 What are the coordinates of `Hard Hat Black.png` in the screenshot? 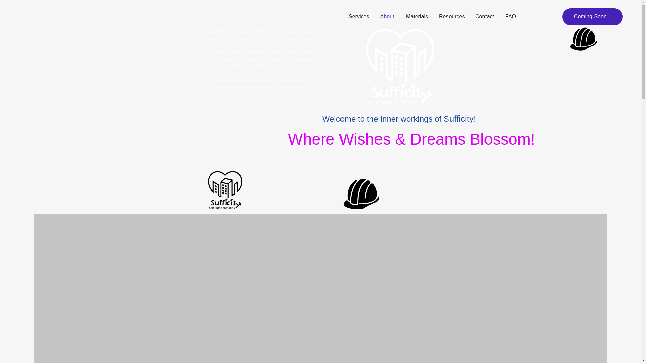 It's located at (361, 194).